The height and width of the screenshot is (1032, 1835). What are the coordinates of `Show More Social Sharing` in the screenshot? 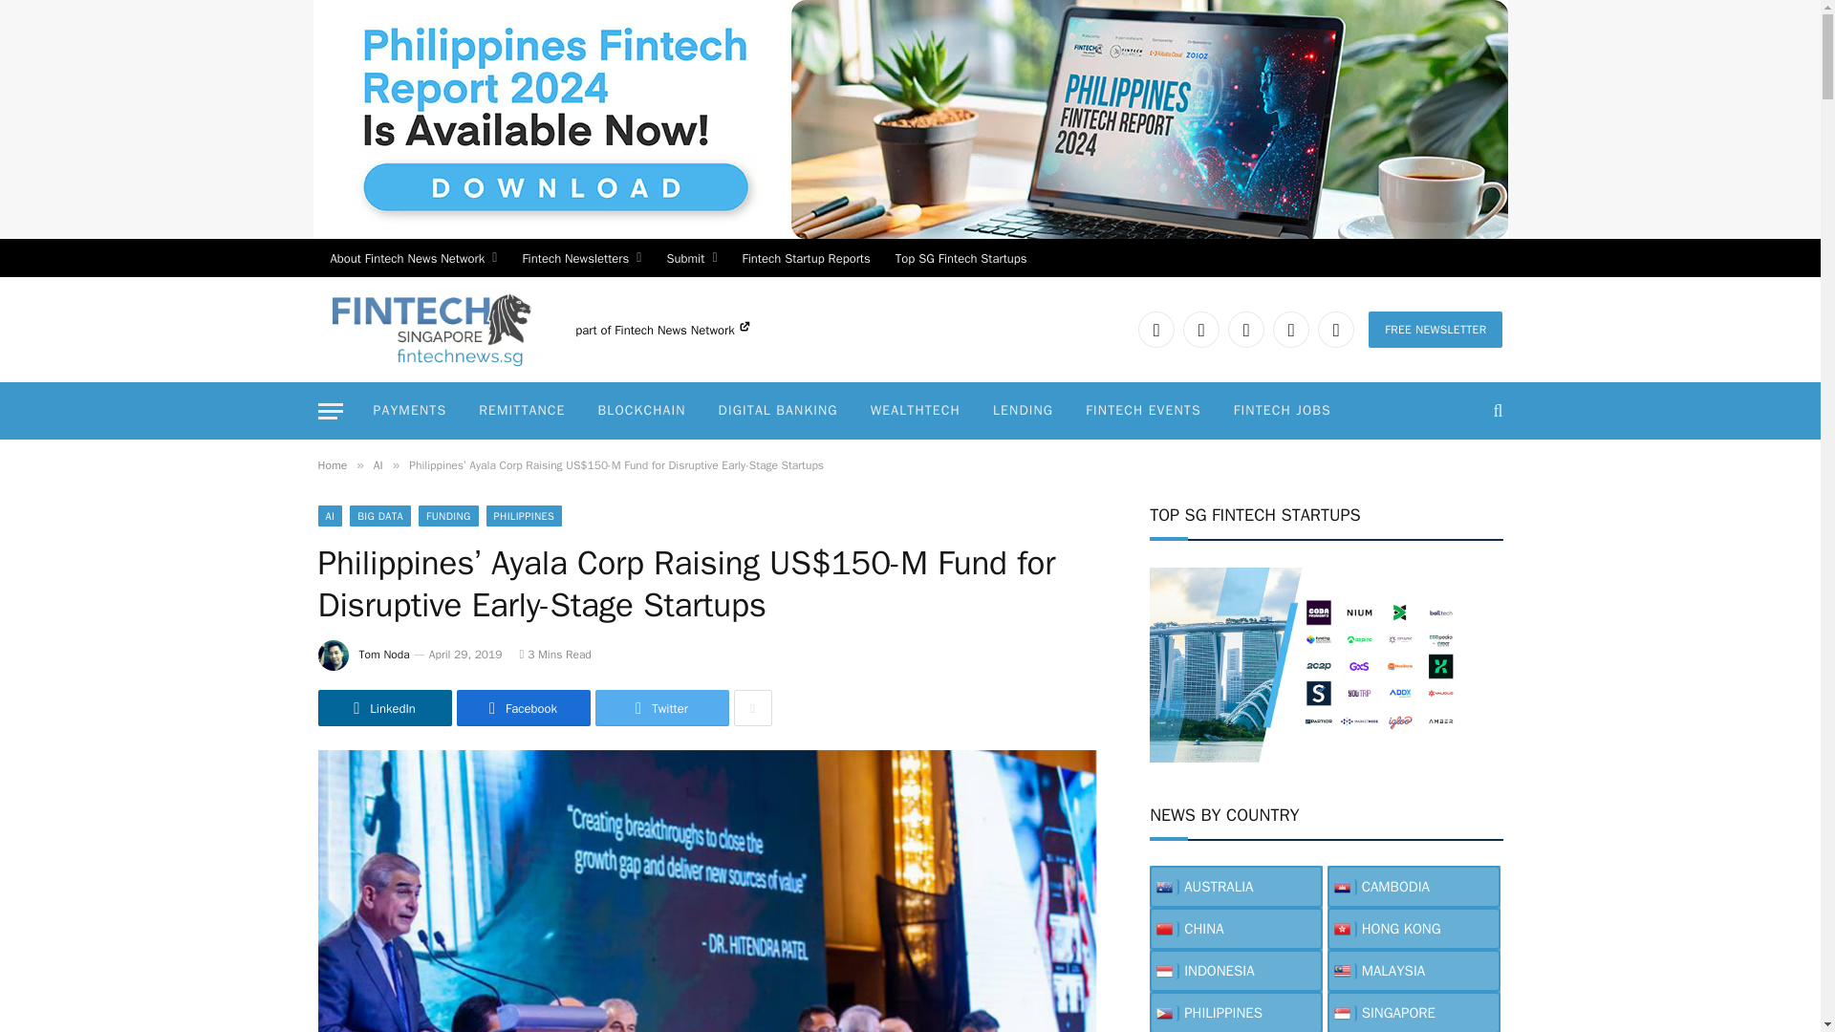 It's located at (753, 708).